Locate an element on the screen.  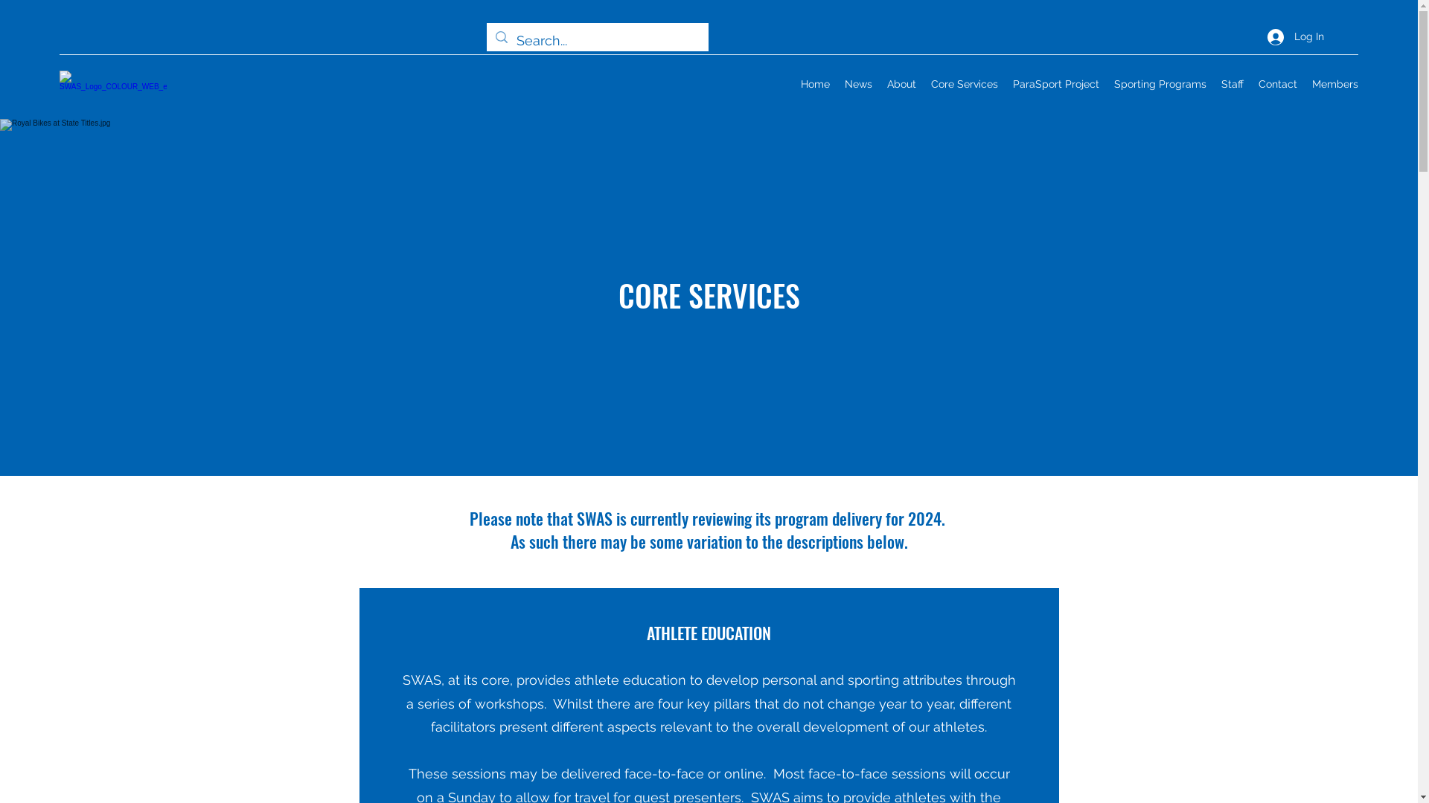
Core Services is located at coordinates (965, 84).